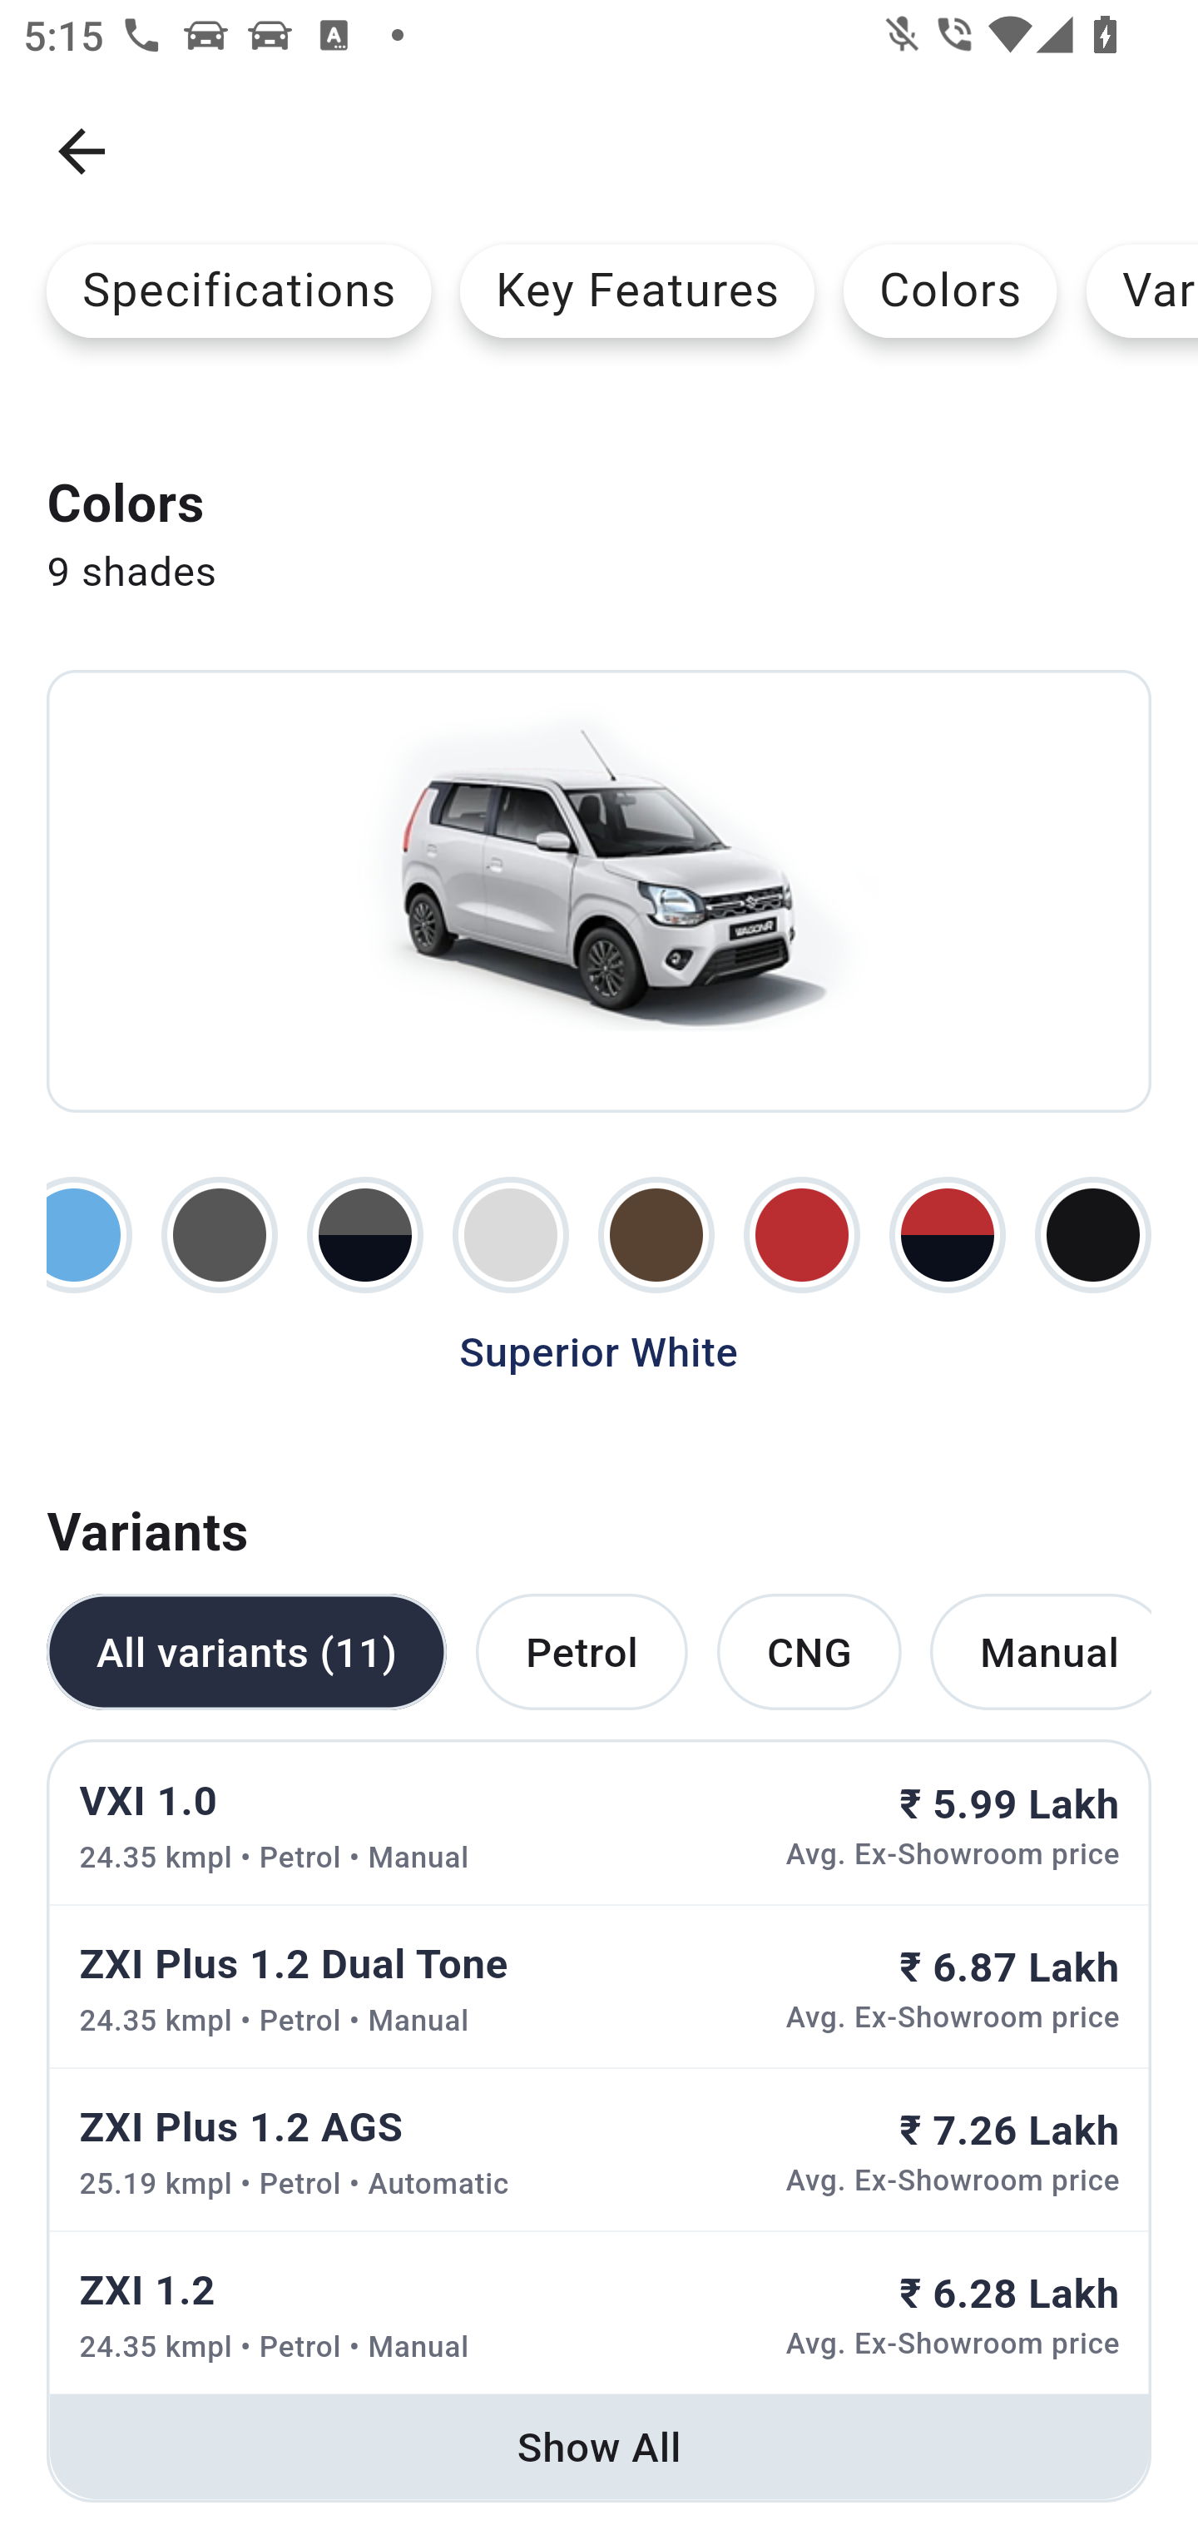 Image resolution: width=1198 pixels, height=2530 pixels. I want to click on Petrol, so click(581, 1652).